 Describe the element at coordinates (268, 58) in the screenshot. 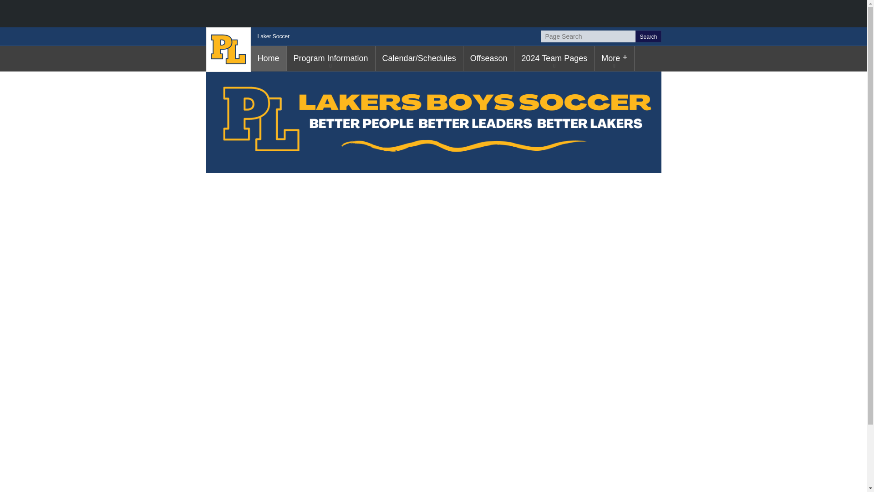

I see `Home` at that location.